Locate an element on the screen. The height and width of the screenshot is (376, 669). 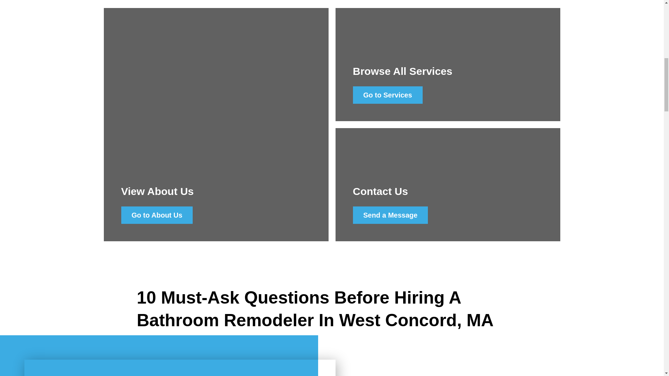
Go to Services is located at coordinates (387, 95).